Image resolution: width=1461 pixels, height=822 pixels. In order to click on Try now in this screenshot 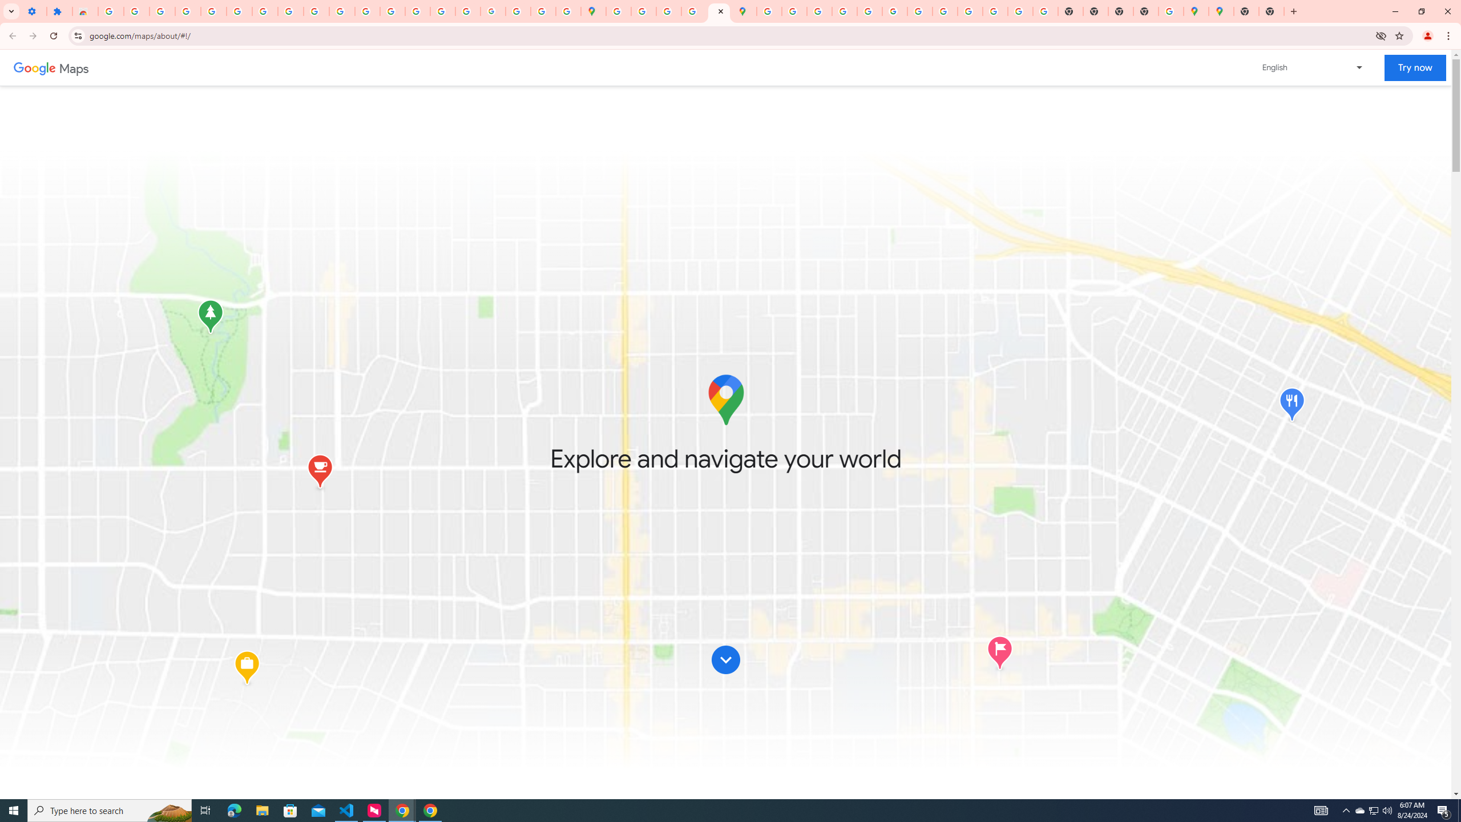, I will do `click(1415, 68)`.